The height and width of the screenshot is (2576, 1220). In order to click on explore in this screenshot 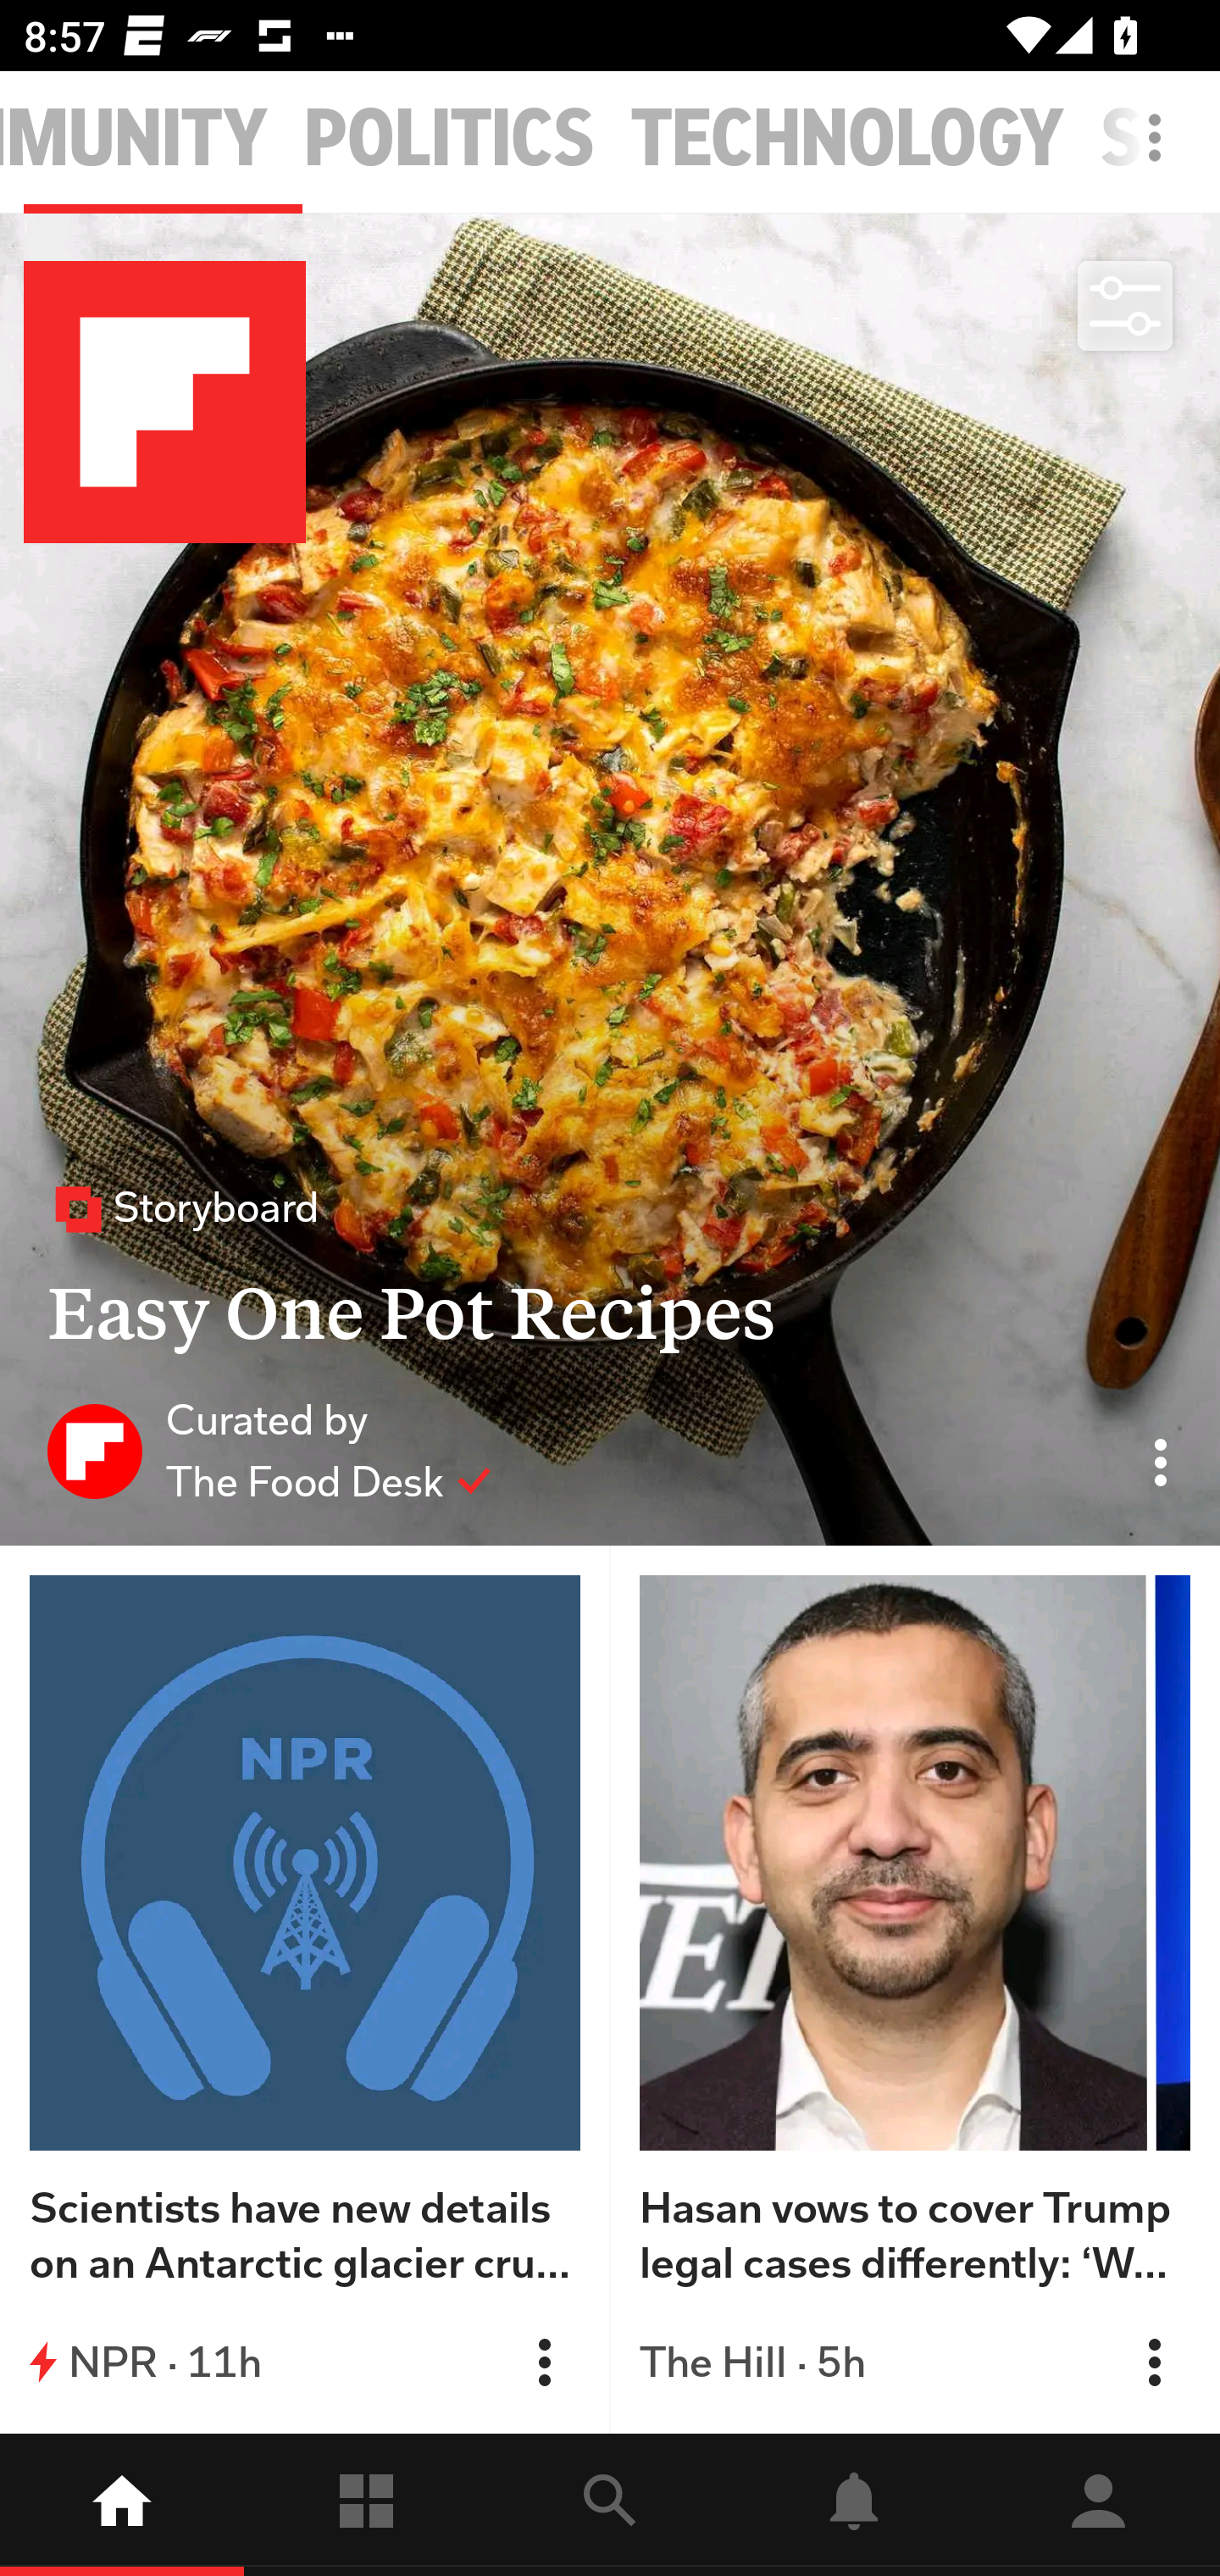, I will do `click(610, 2505)`.